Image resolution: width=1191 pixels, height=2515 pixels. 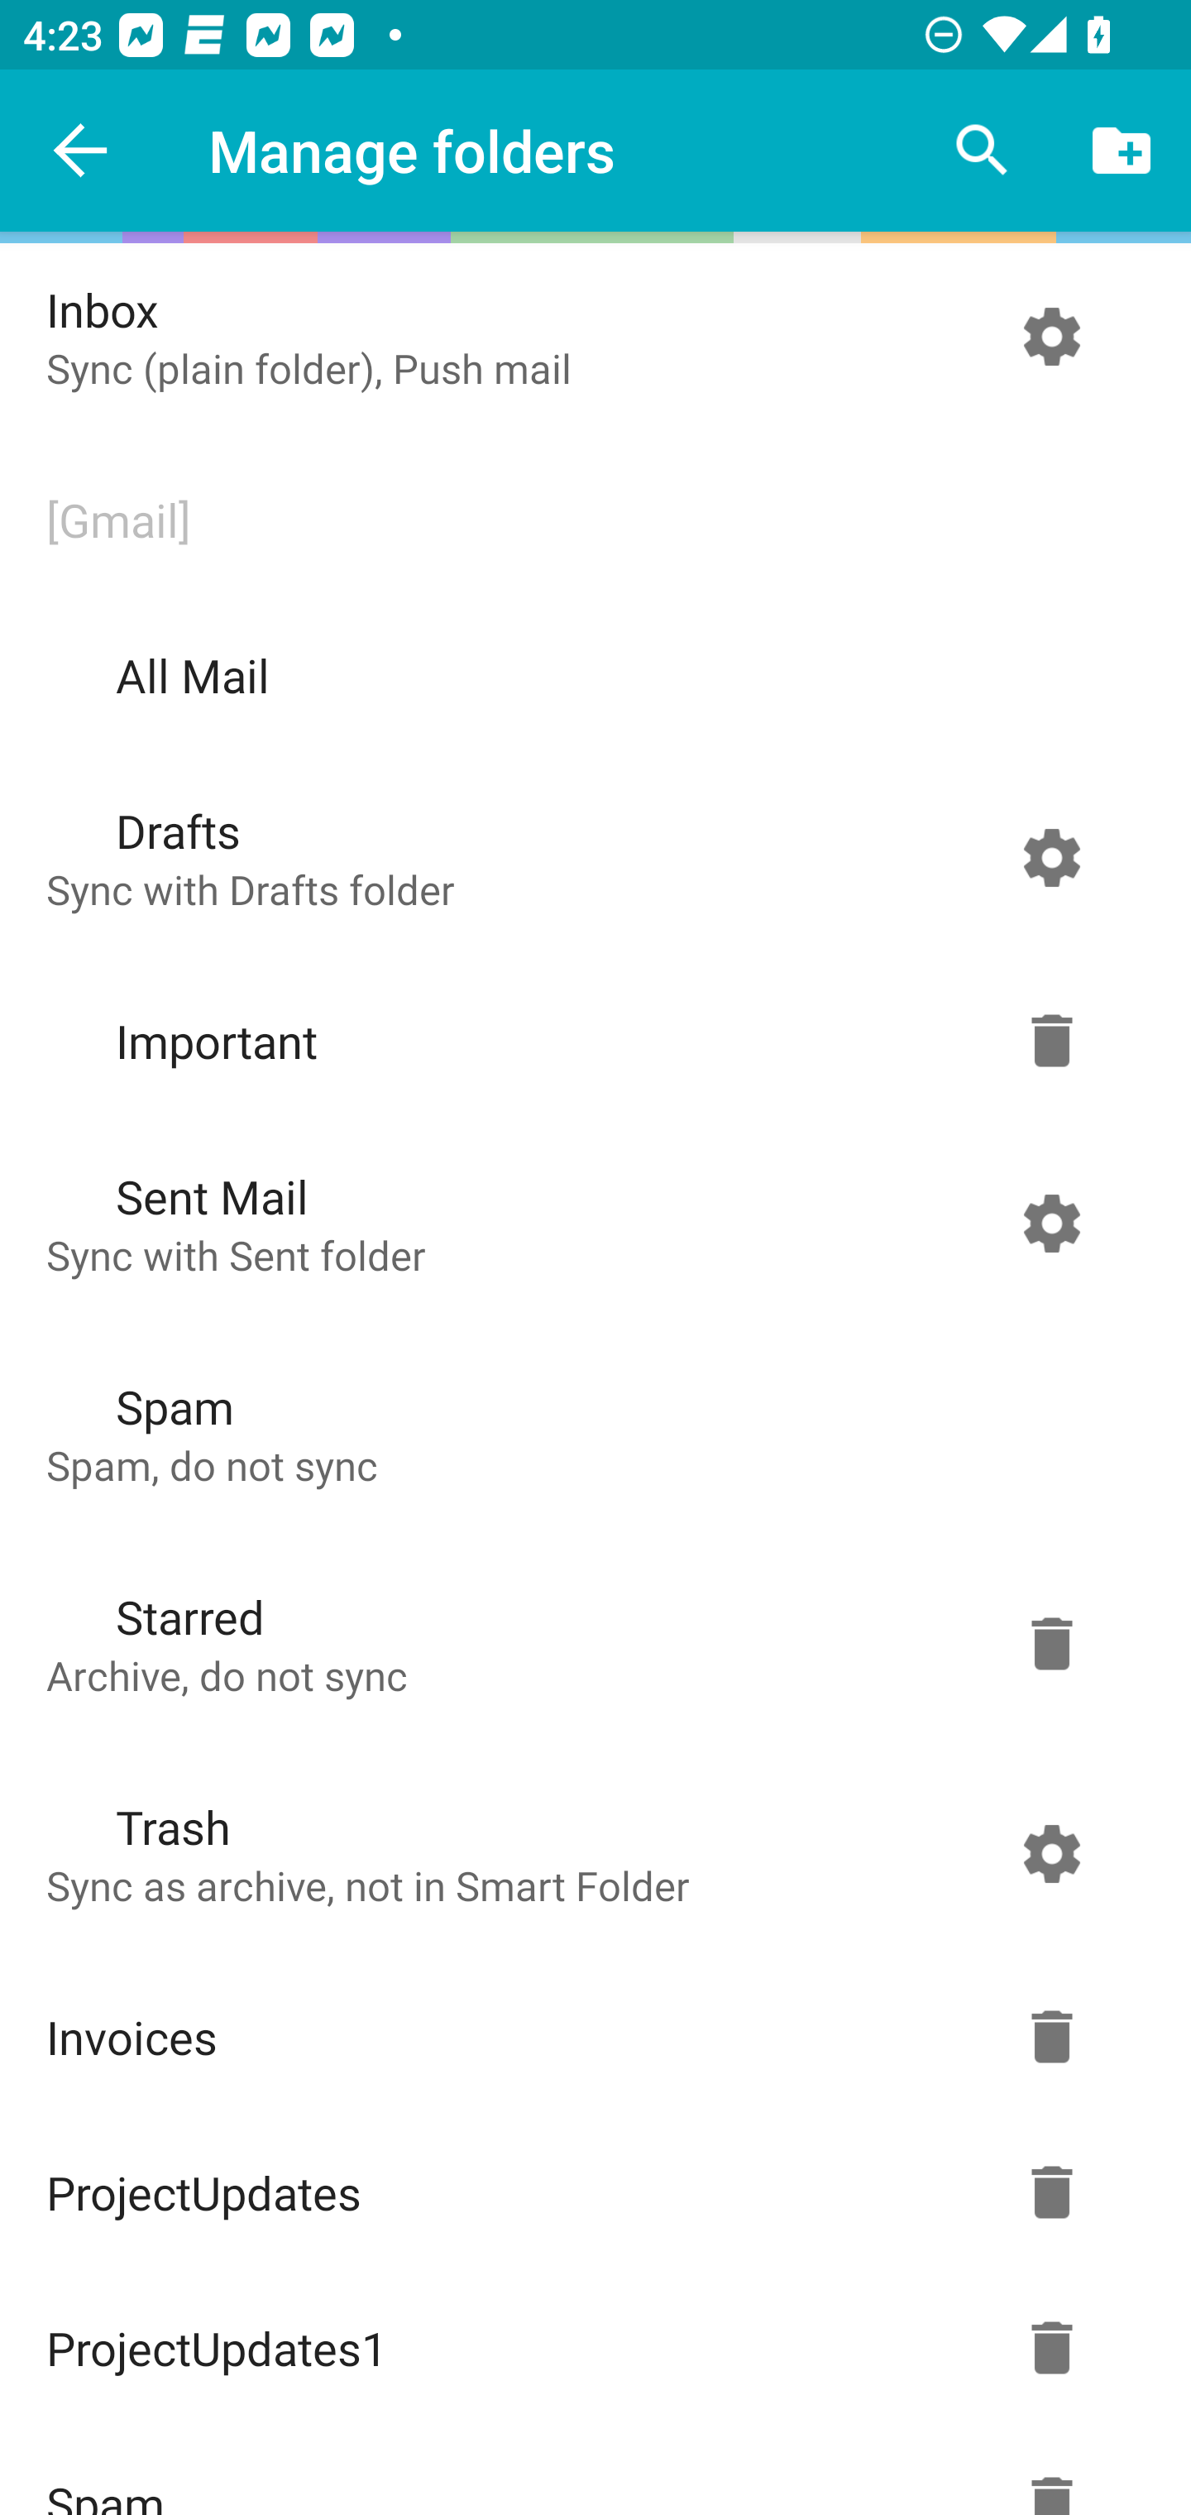 What do you see at coordinates (1051, 1853) in the screenshot?
I see `Folder settings` at bounding box center [1051, 1853].